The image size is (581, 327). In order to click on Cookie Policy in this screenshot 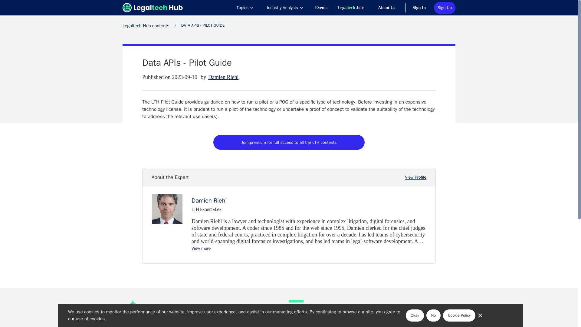, I will do `click(459, 315)`.